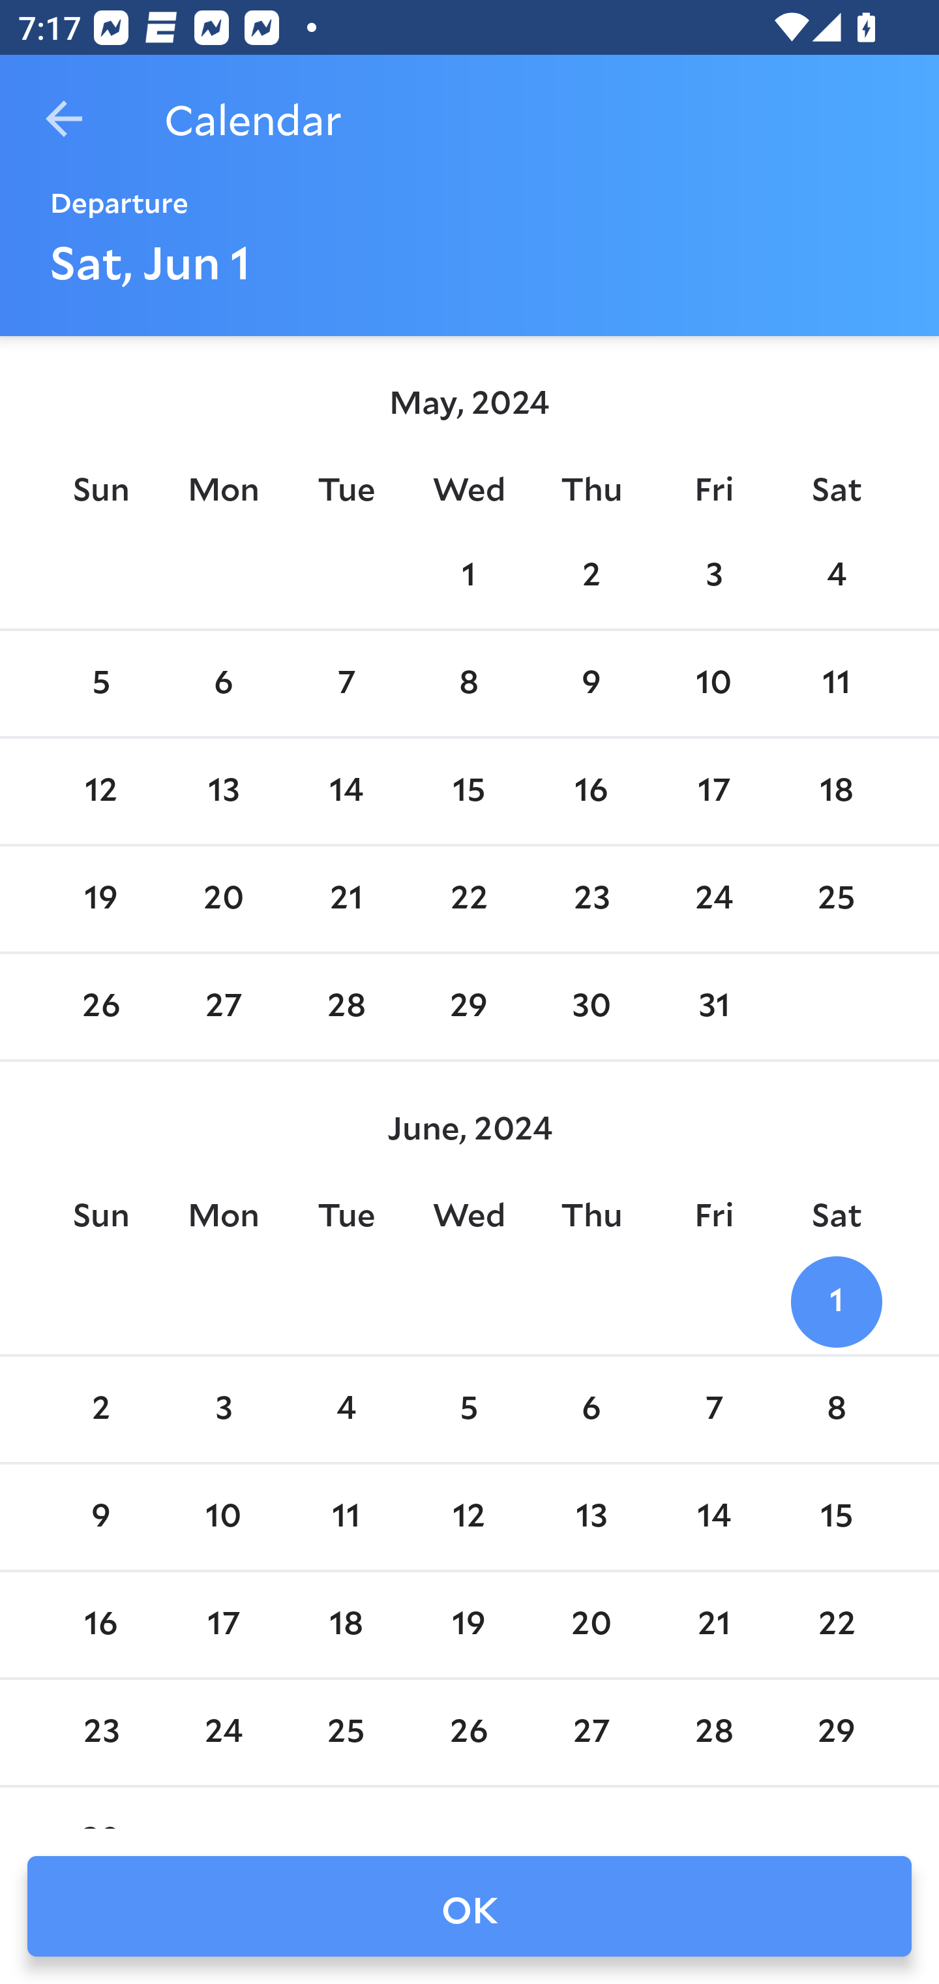 This screenshot has height=1984, width=939. I want to click on 10, so click(224, 1517).